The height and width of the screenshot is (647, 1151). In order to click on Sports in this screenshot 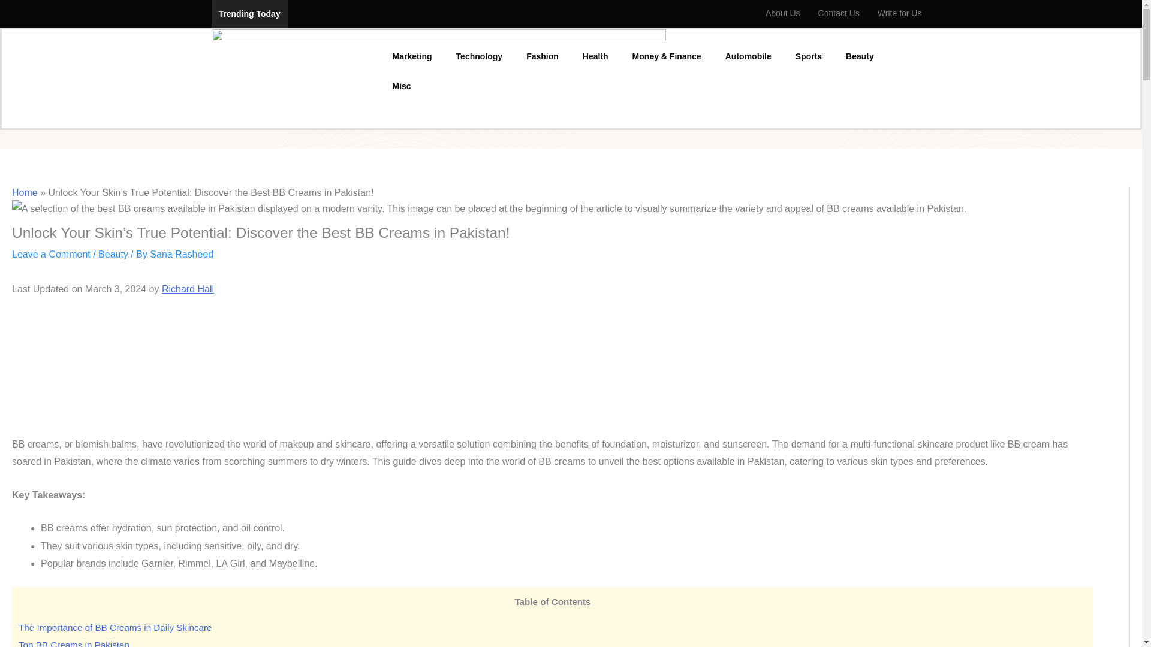, I will do `click(808, 56)`.